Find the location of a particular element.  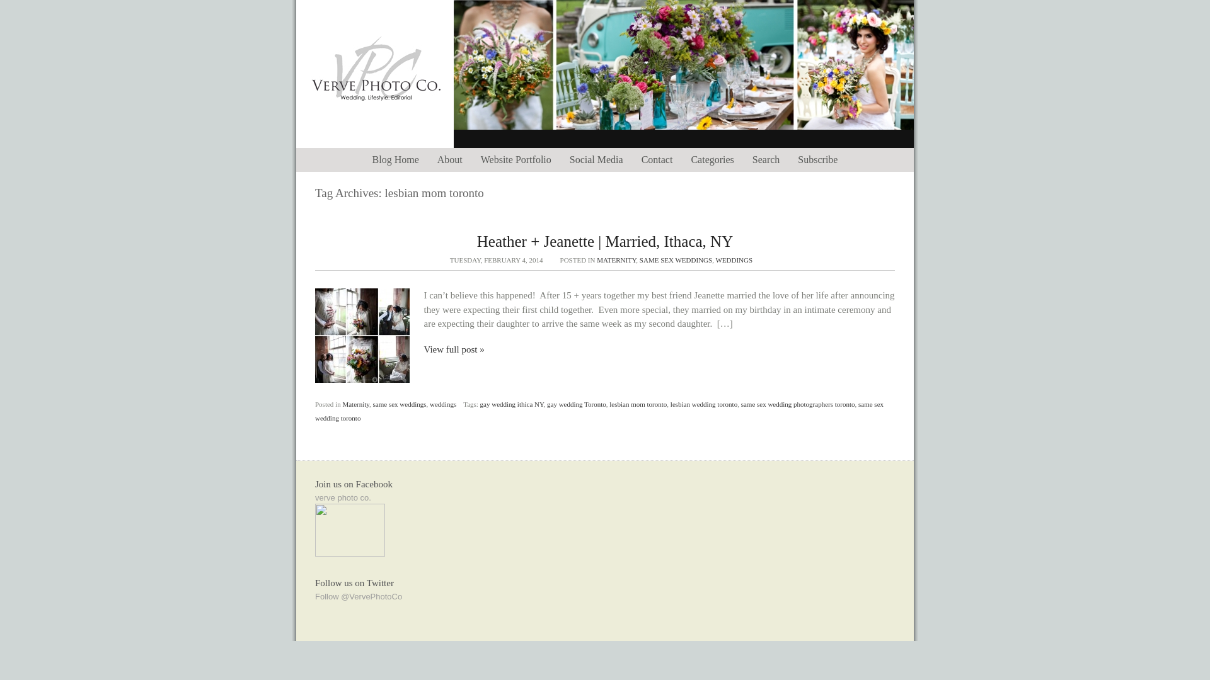

Website Portfolio is located at coordinates (516, 160).